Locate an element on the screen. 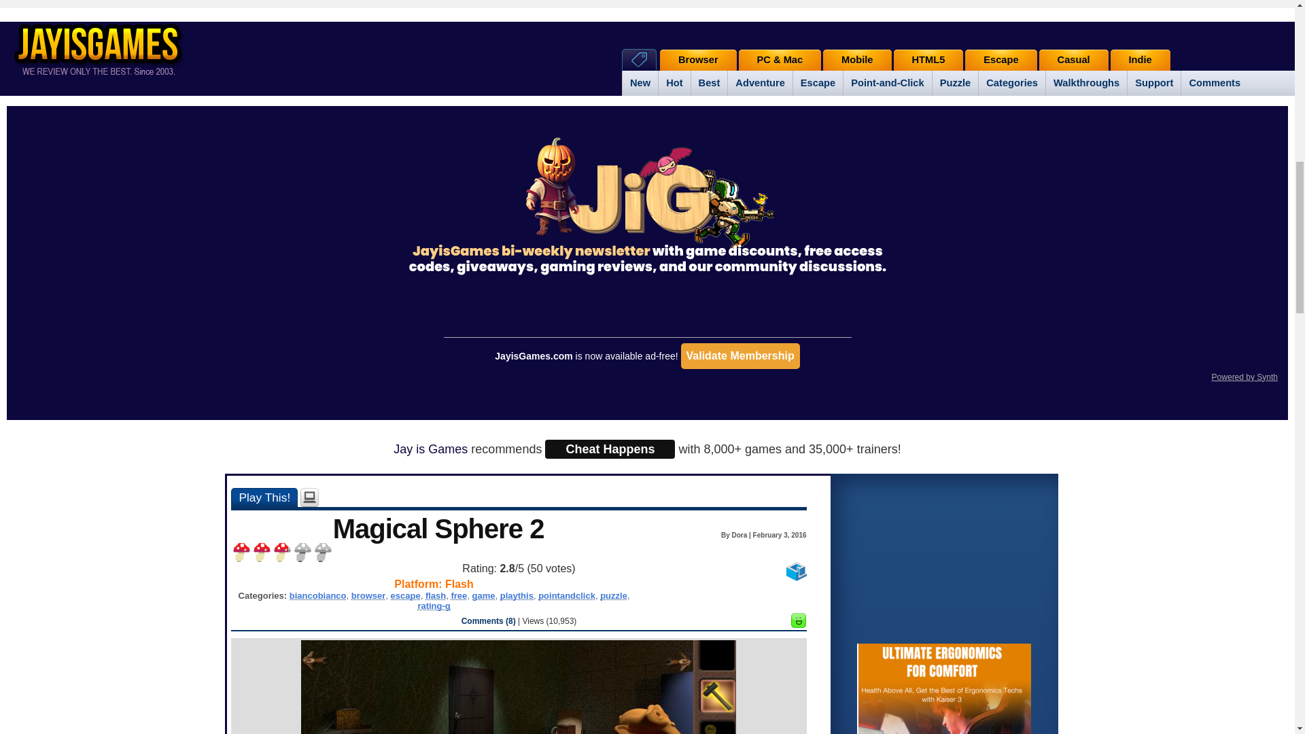 The image size is (1305, 734). Adventure is located at coordinates (759, 83).